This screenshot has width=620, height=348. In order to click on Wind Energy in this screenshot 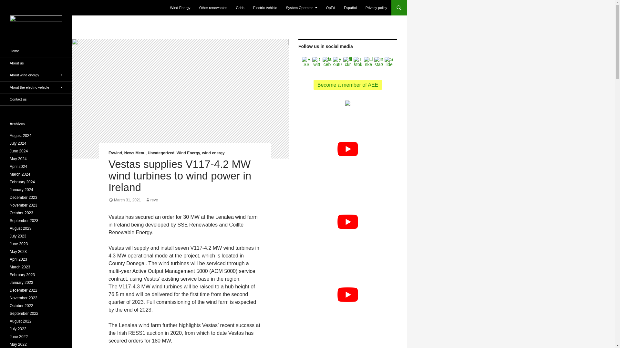, I will do `click(188, 153)`.